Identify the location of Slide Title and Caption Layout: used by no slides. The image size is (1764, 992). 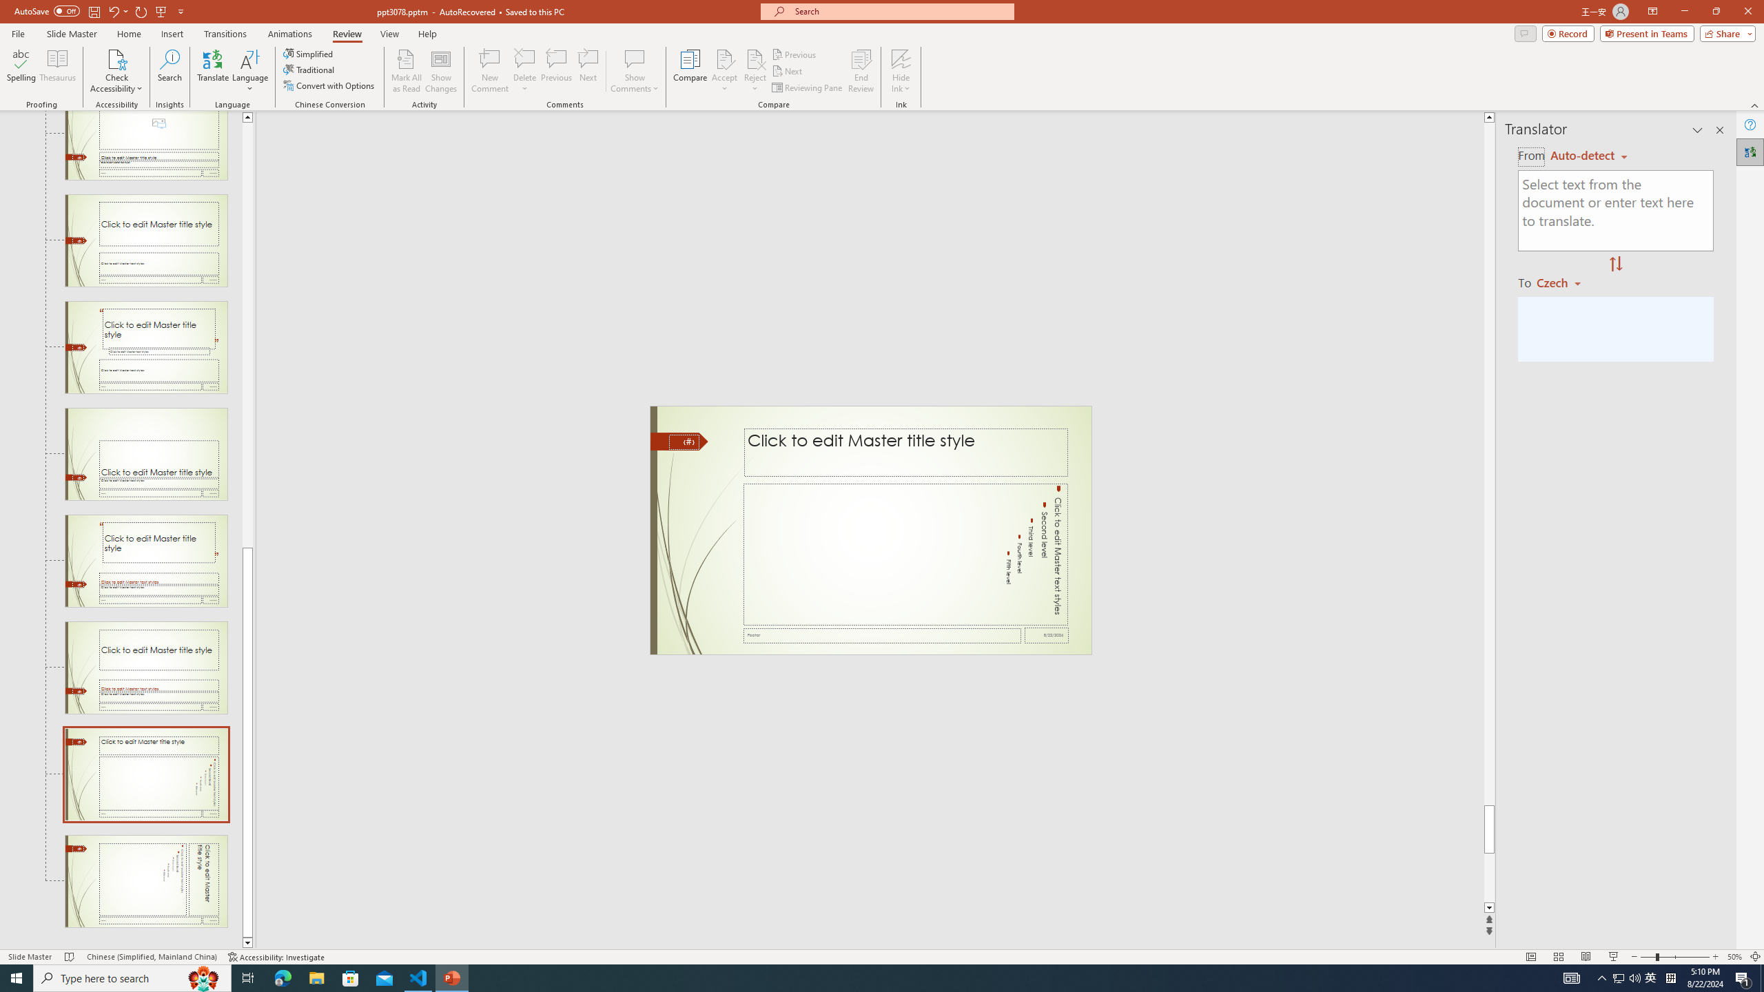
(146, 241).